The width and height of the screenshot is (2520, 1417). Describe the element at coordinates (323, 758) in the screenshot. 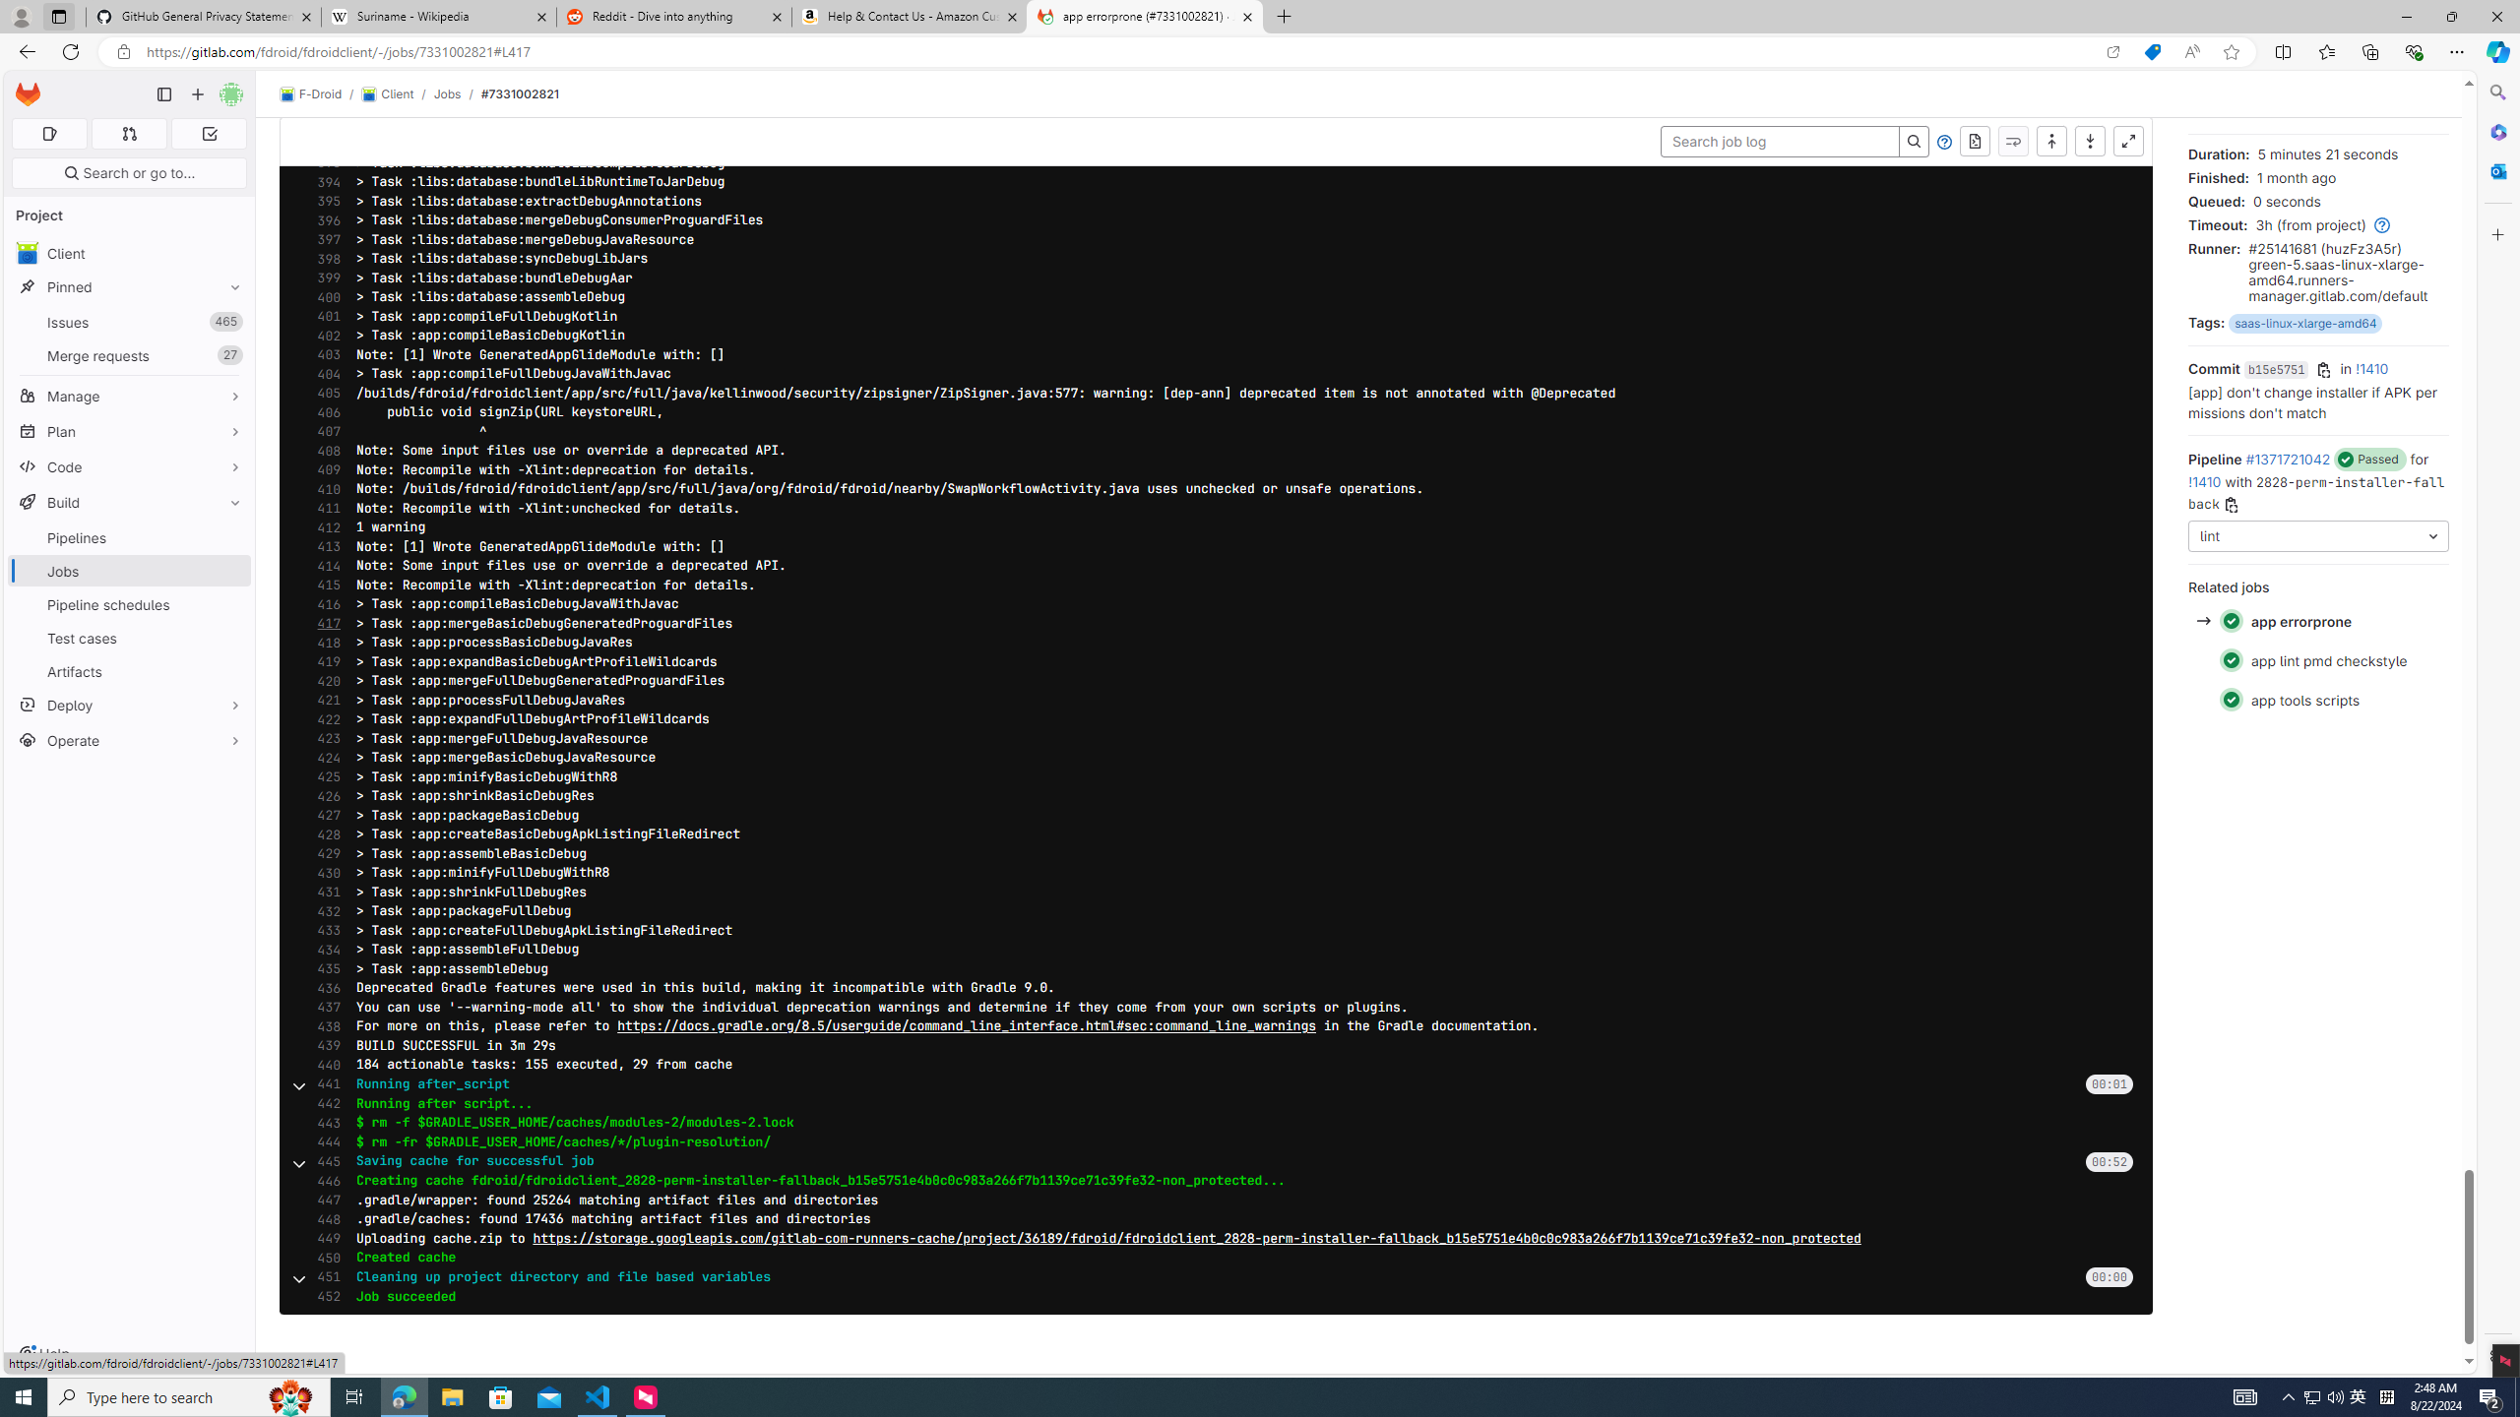

I see `424` at that location.